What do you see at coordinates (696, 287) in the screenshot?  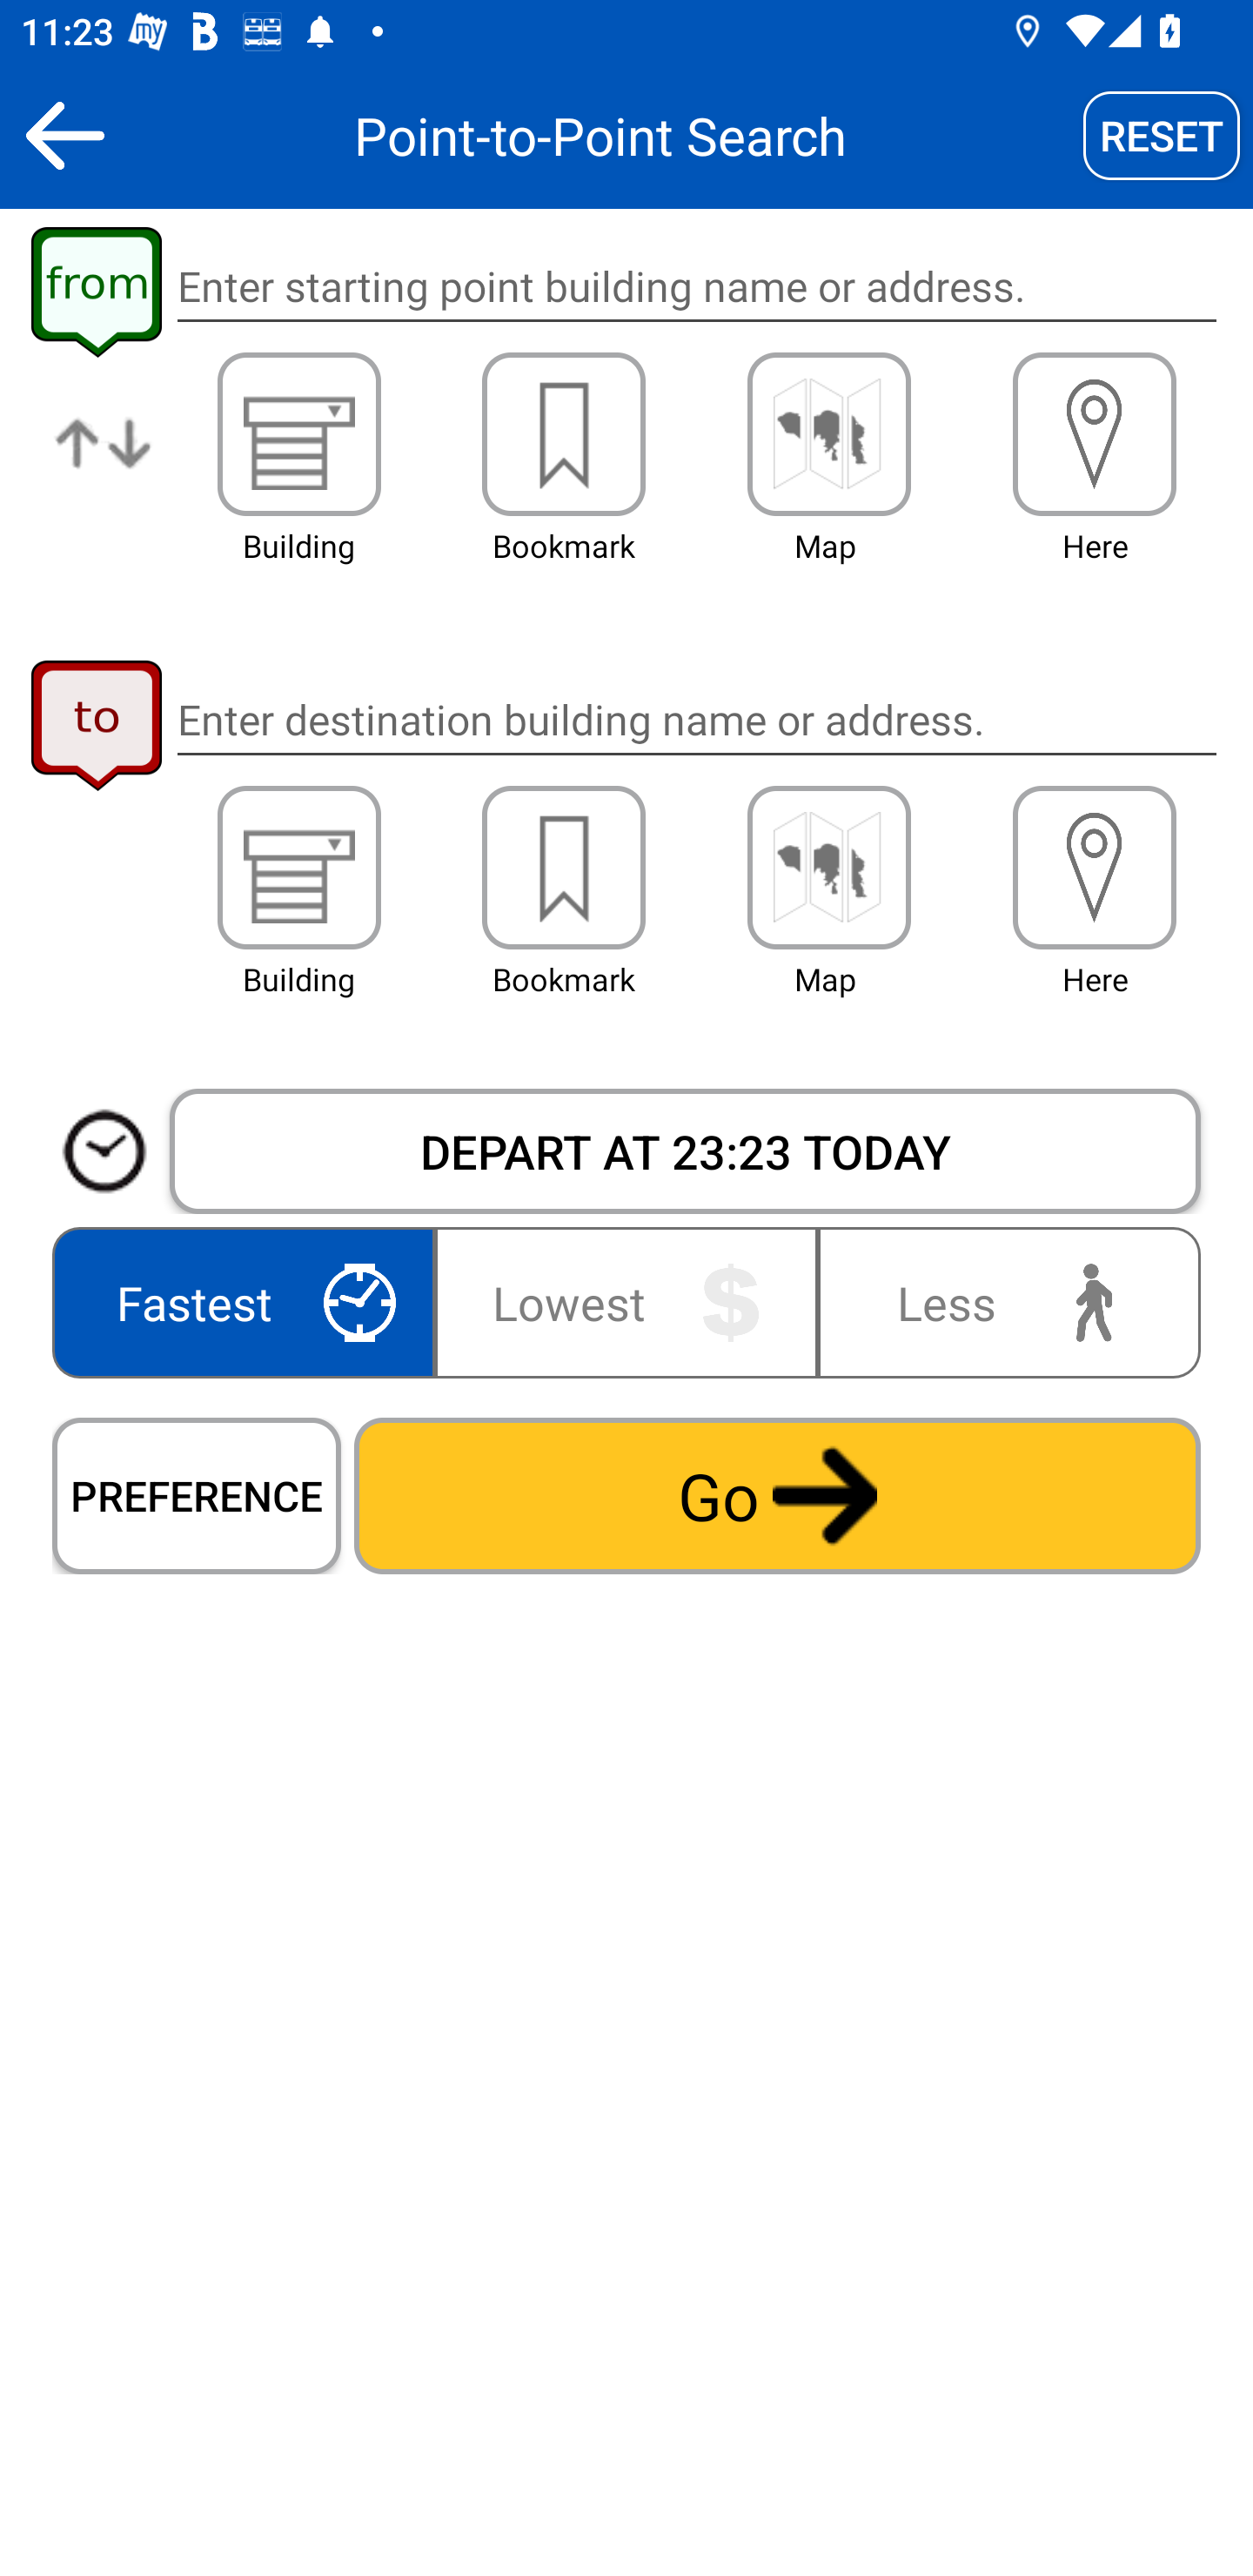 I see `Enter starting point building name or address.` at bounding box center [696, 287].